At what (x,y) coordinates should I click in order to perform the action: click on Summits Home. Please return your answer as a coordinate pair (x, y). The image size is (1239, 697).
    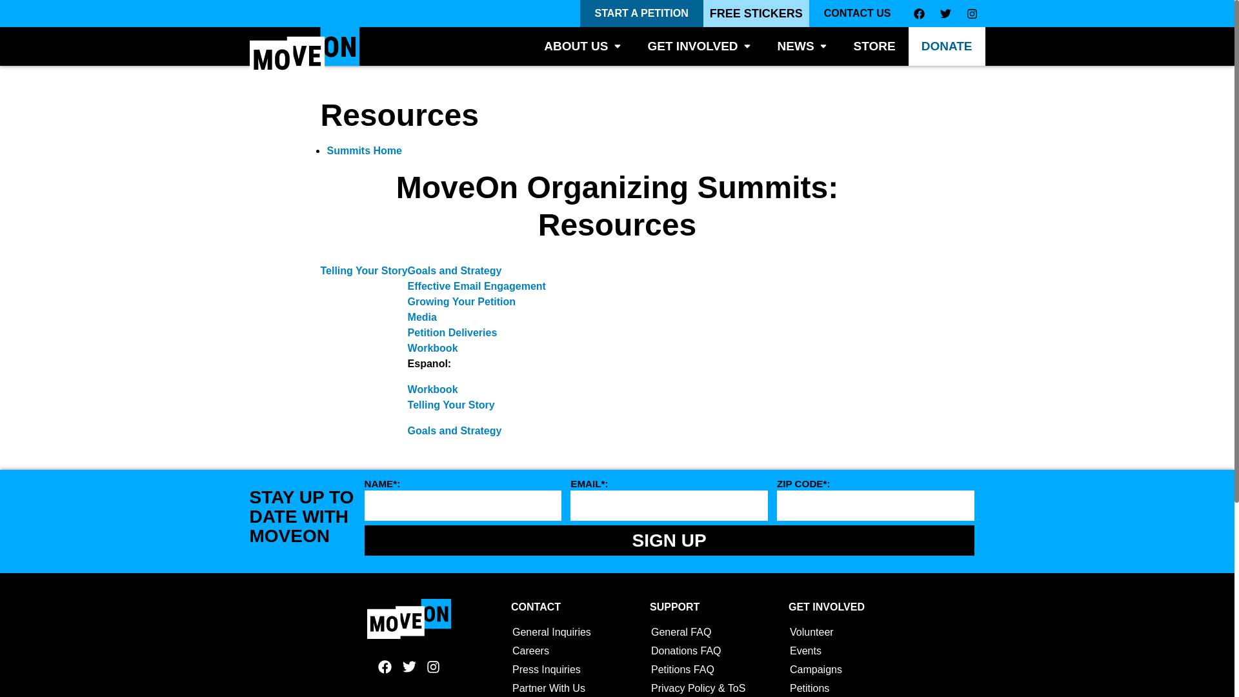
    Looking at the image, I should click on (364, 150).